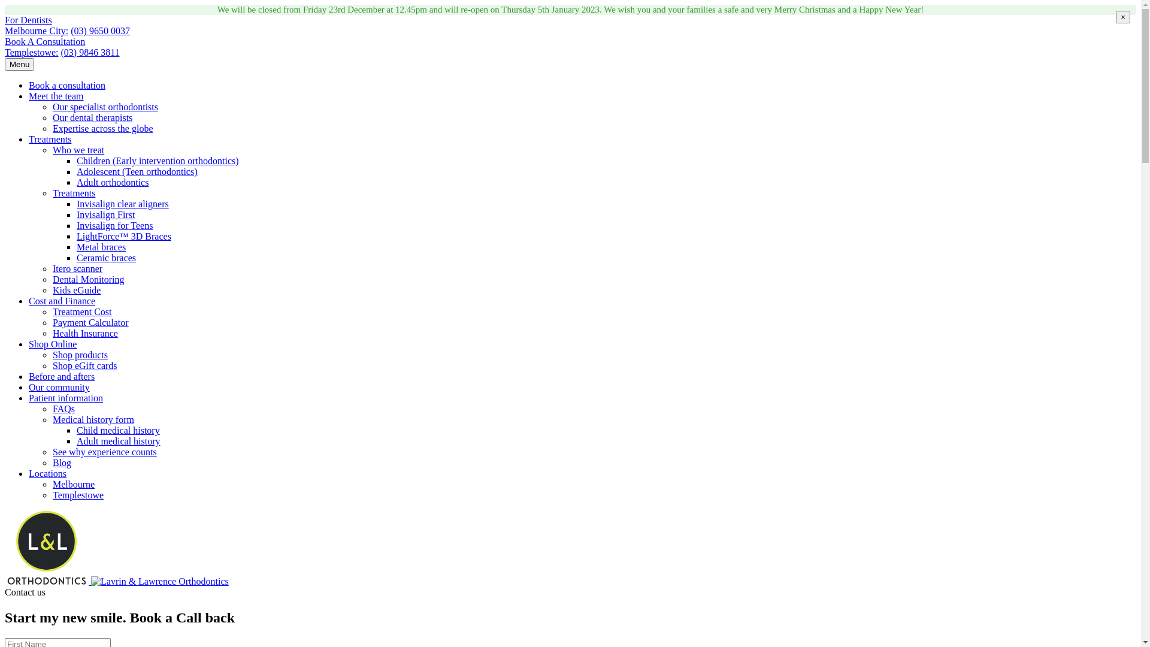 The height and width of the screenshot is (647, 1150). What do you see at coordinates (66, 398) in the screenshot?
I see `Patient information` at bounding box center [66, 398].